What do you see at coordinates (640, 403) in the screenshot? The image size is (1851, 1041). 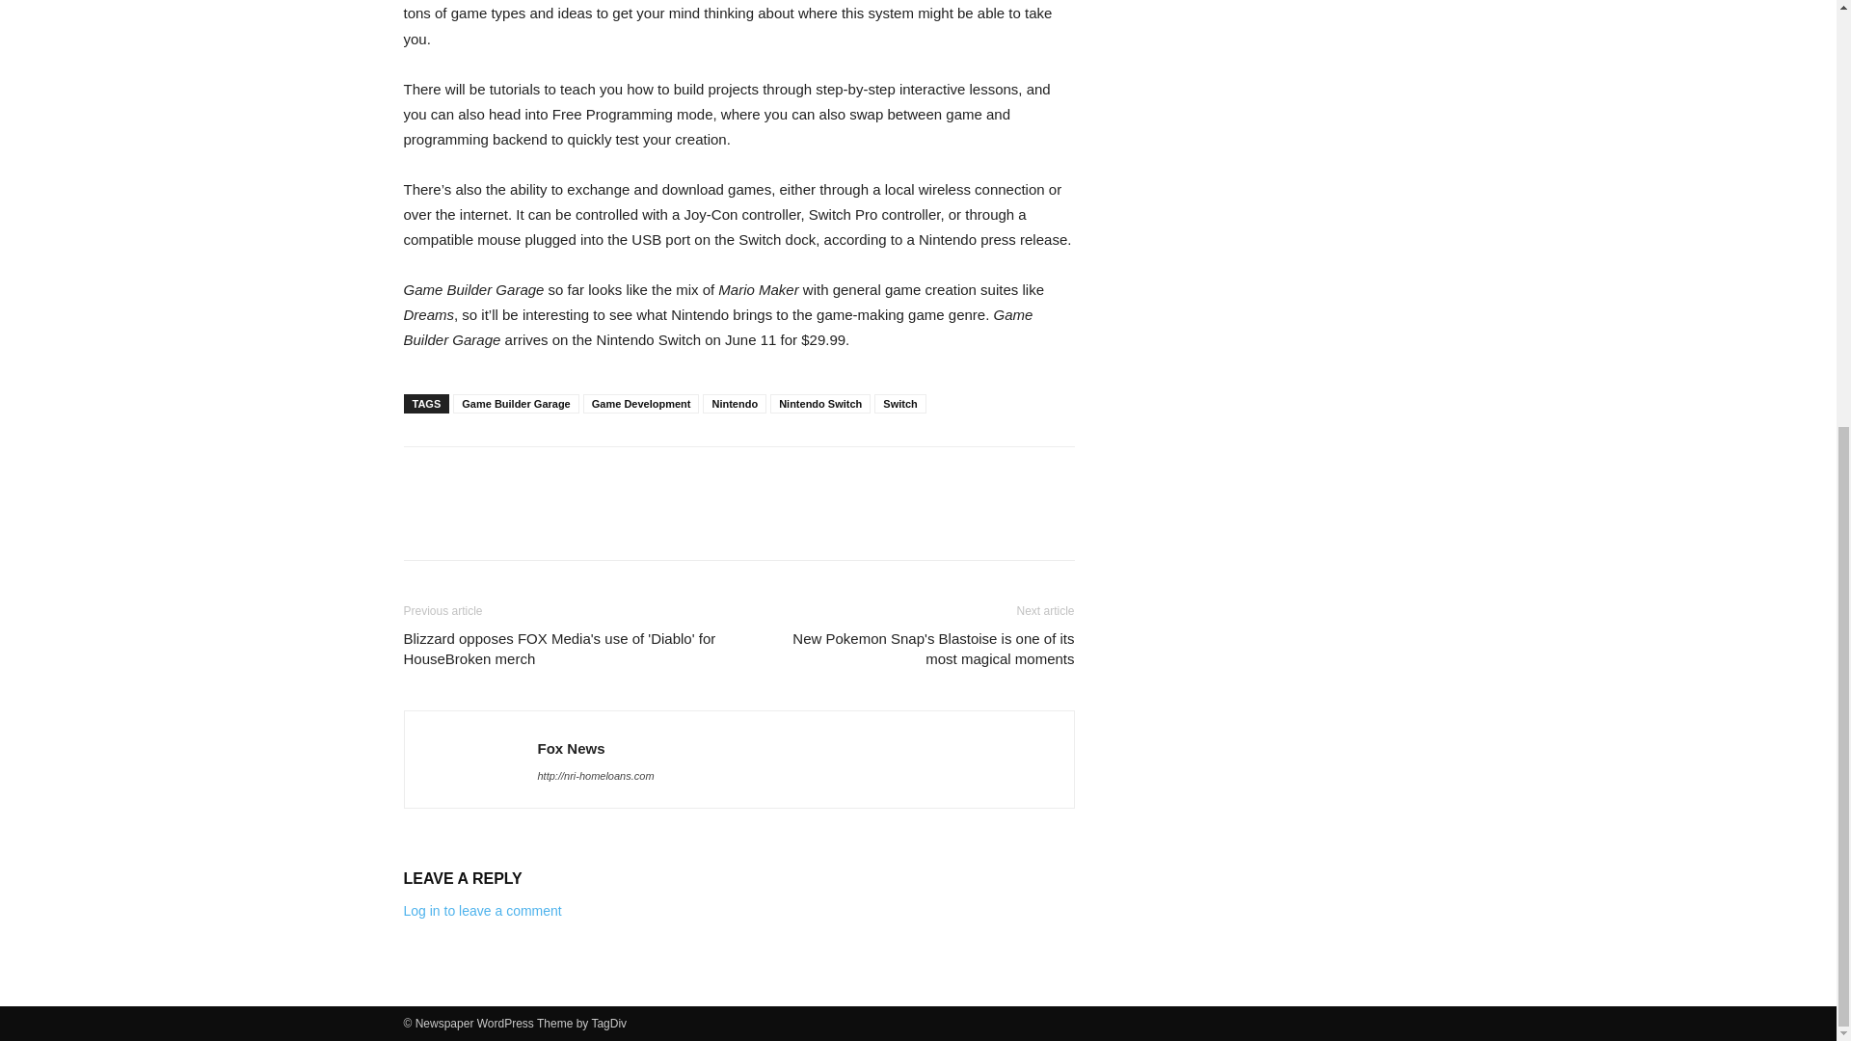 I see `Game Development` at bounding box center [640, 403].